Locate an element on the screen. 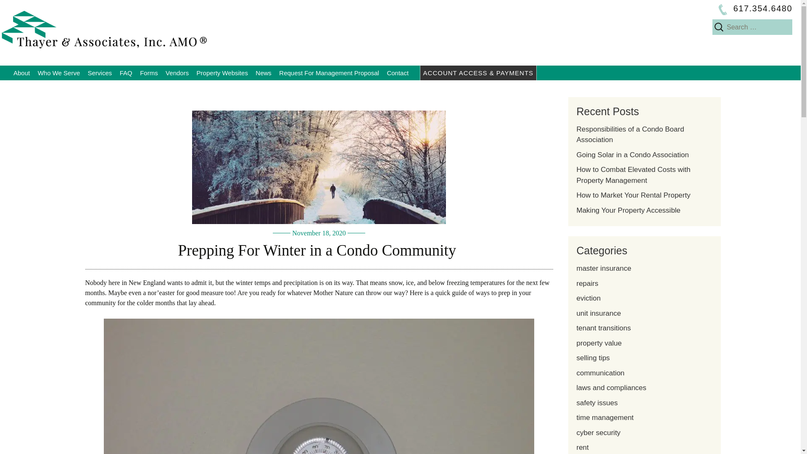 Image resolution: width=807 pixels, height=454 pixels. Apartment Owners is located at coordinates (76, 87).